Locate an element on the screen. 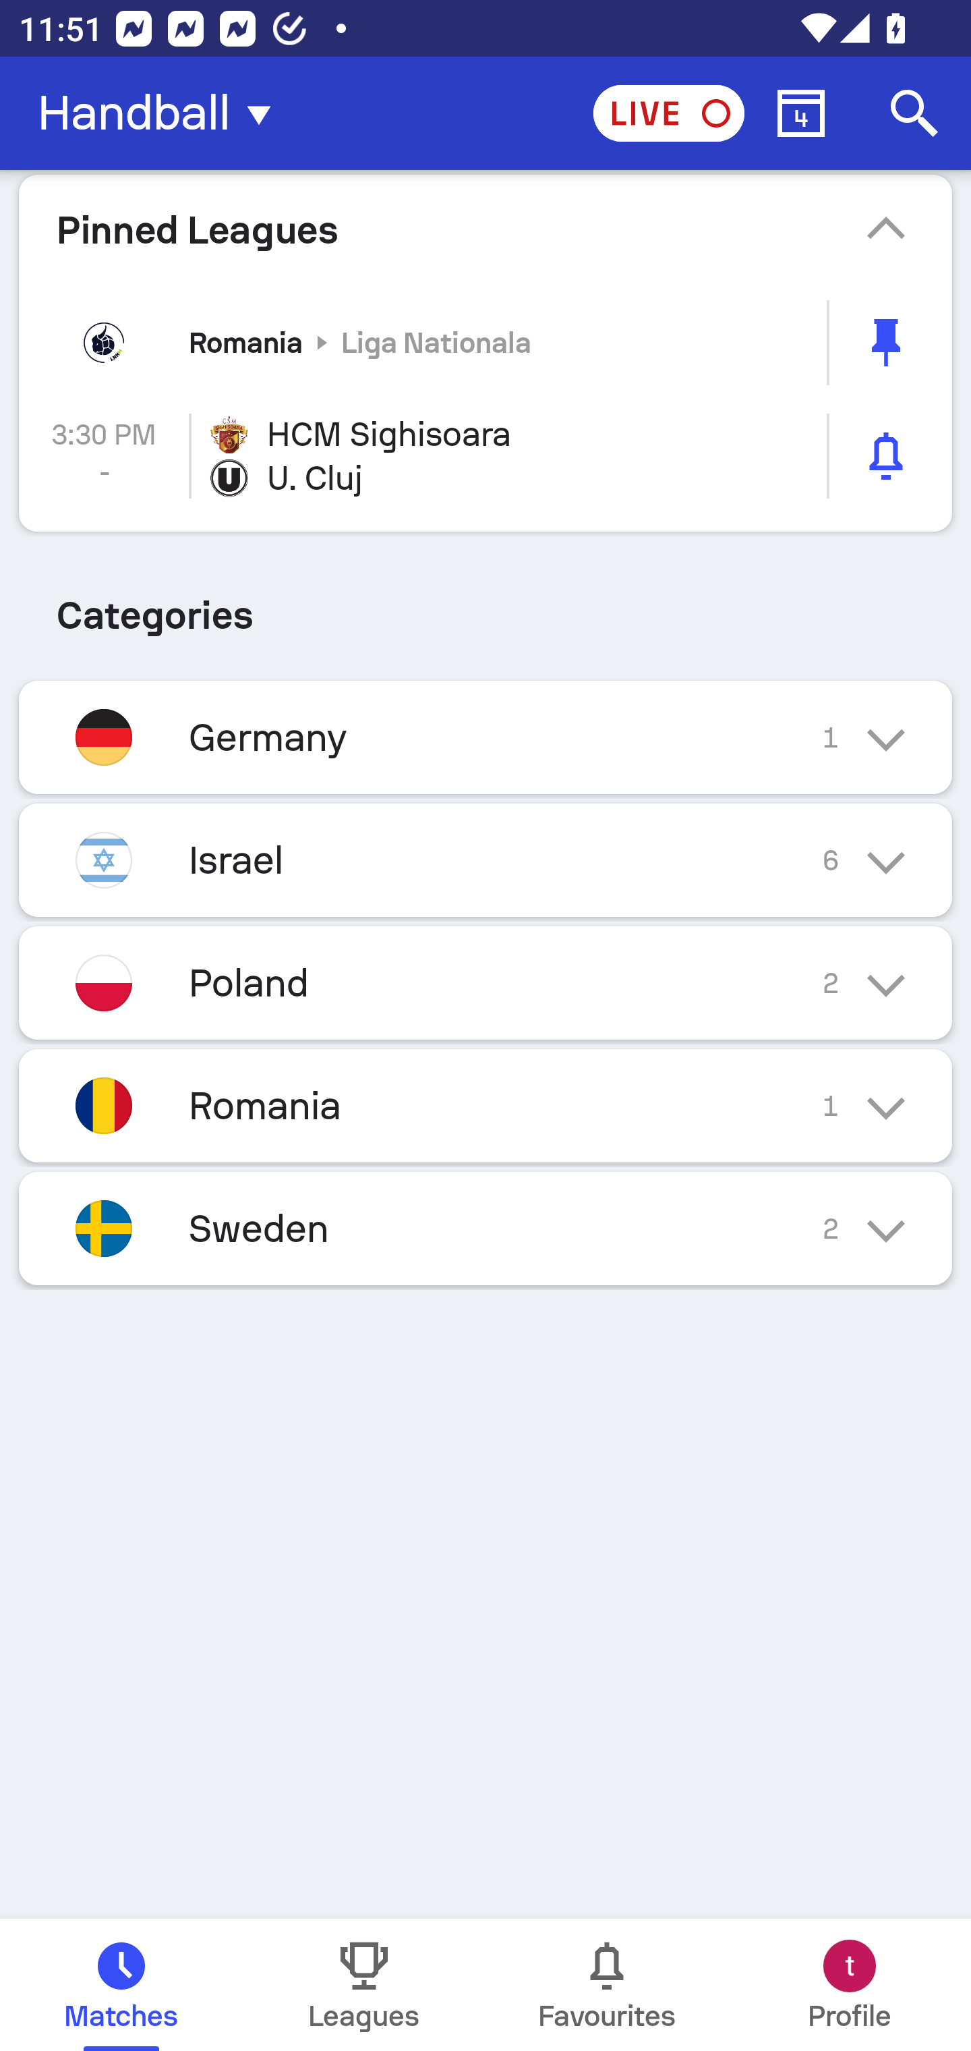 This screenshot has width=971, height=2051. Search is located at coordinates (914, 113).